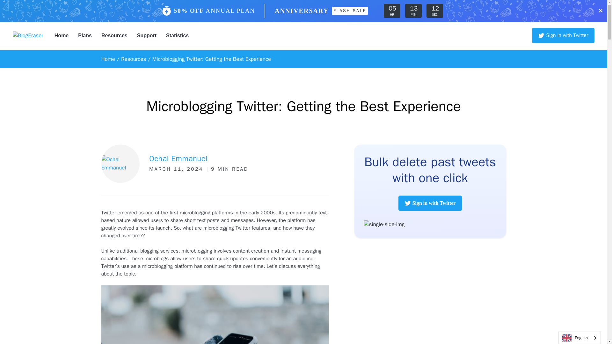 This screenshot has width=612, height=344. I want to click on Home, so click(61, 36).